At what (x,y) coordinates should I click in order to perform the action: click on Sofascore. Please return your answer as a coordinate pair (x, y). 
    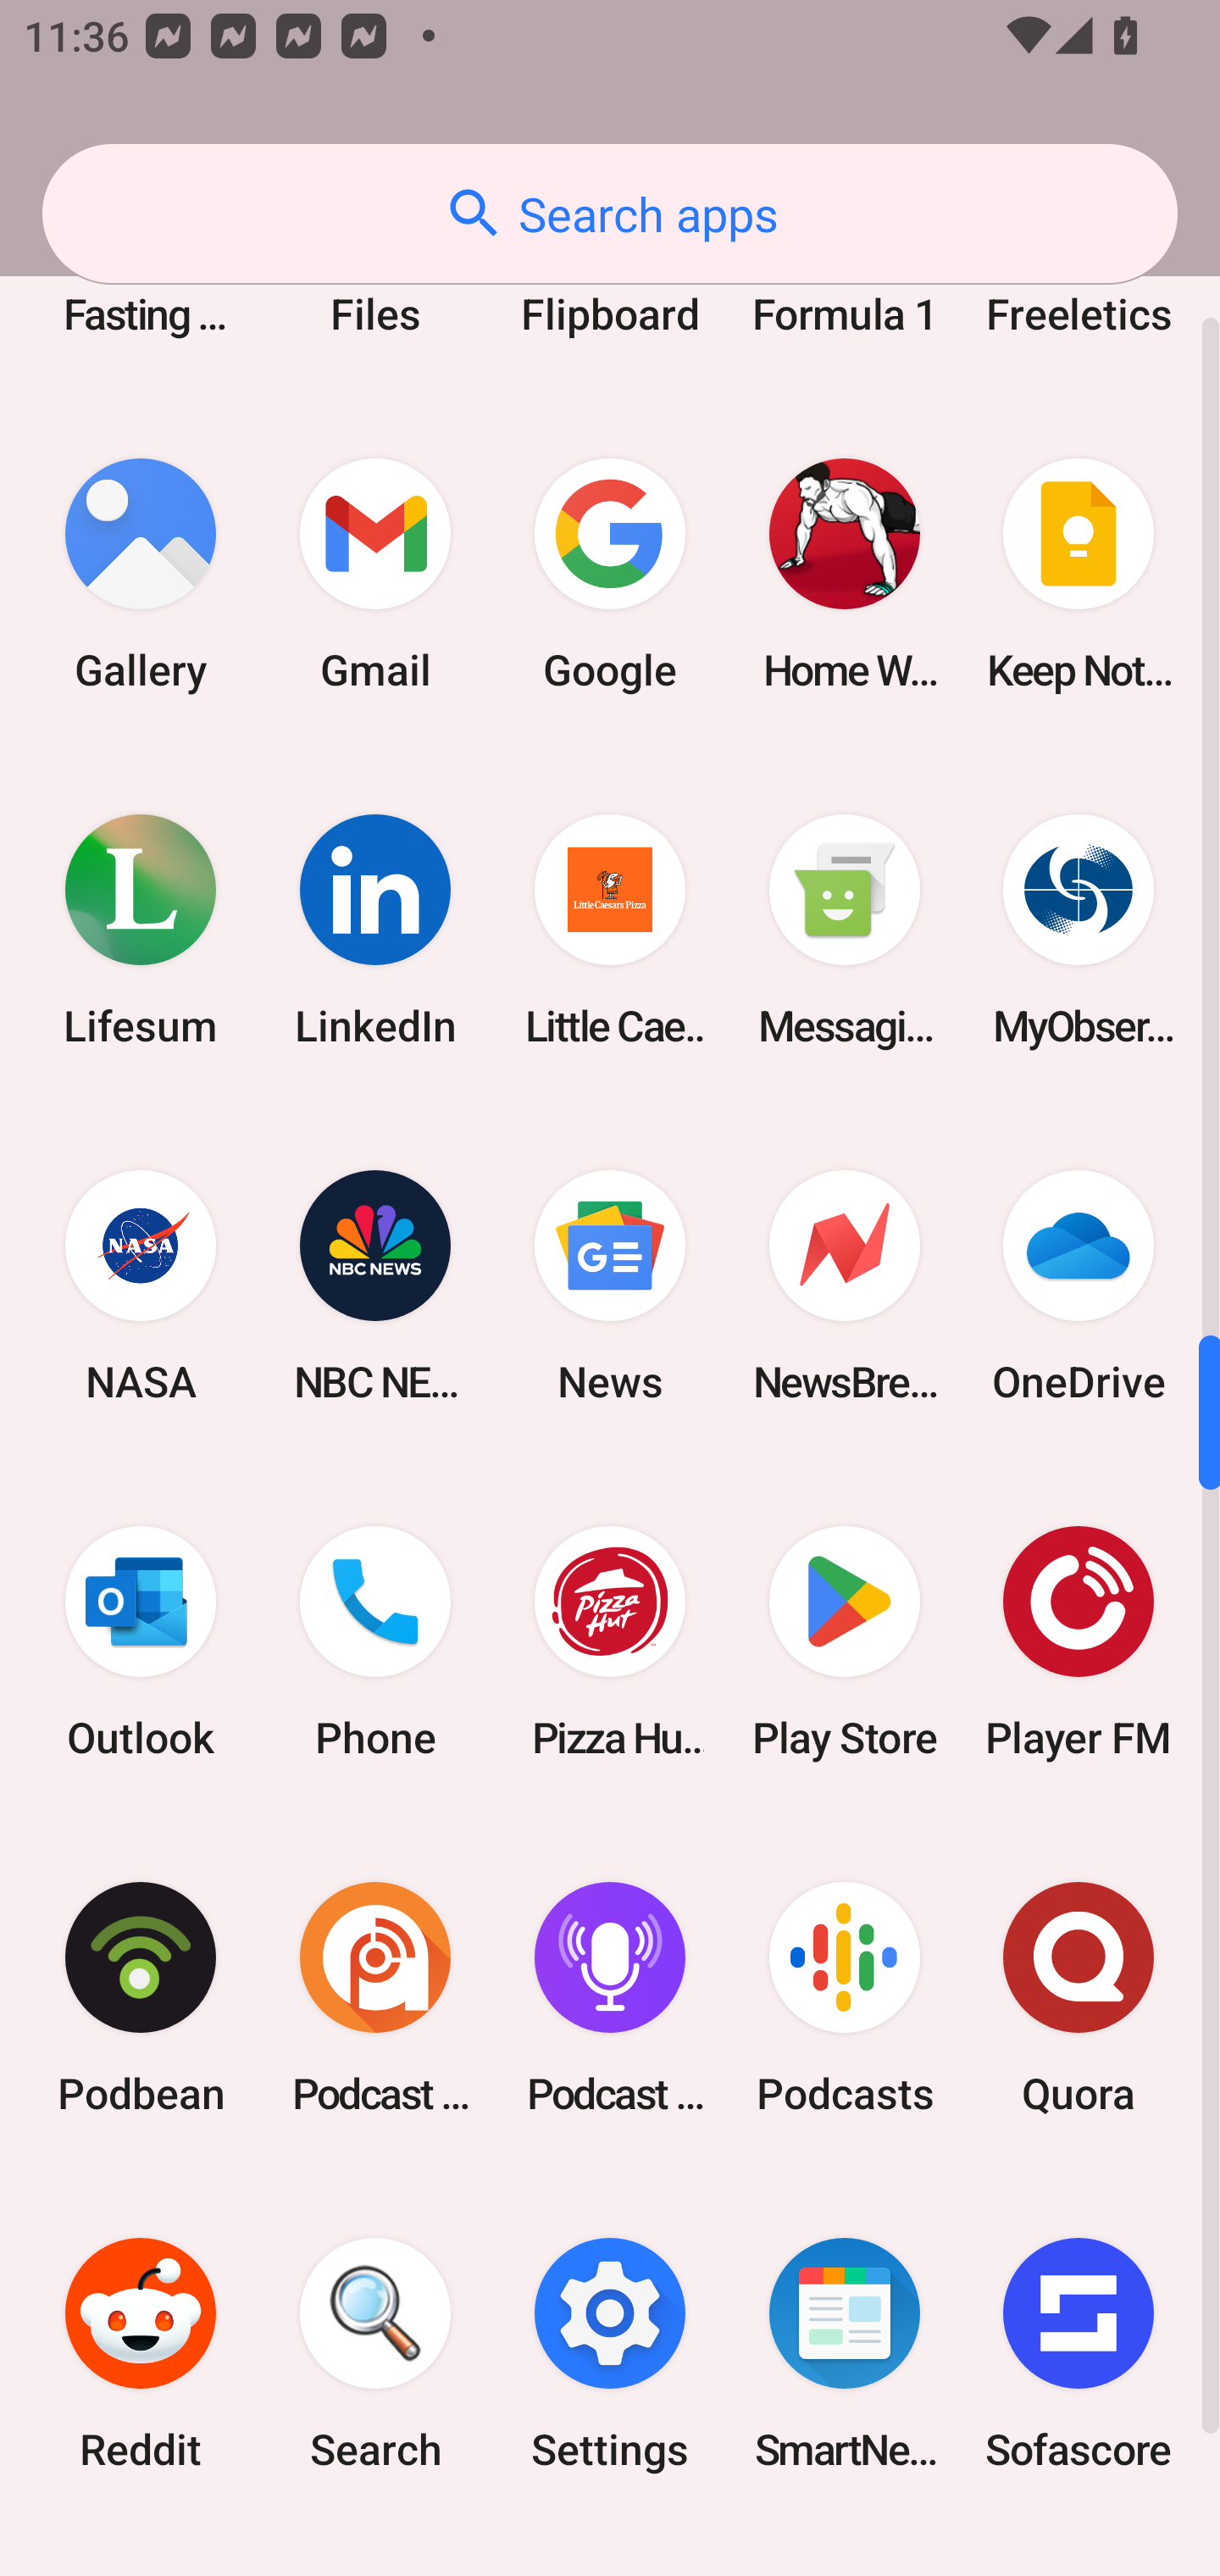
    Looking at the image, I should click on (1079, 2354).